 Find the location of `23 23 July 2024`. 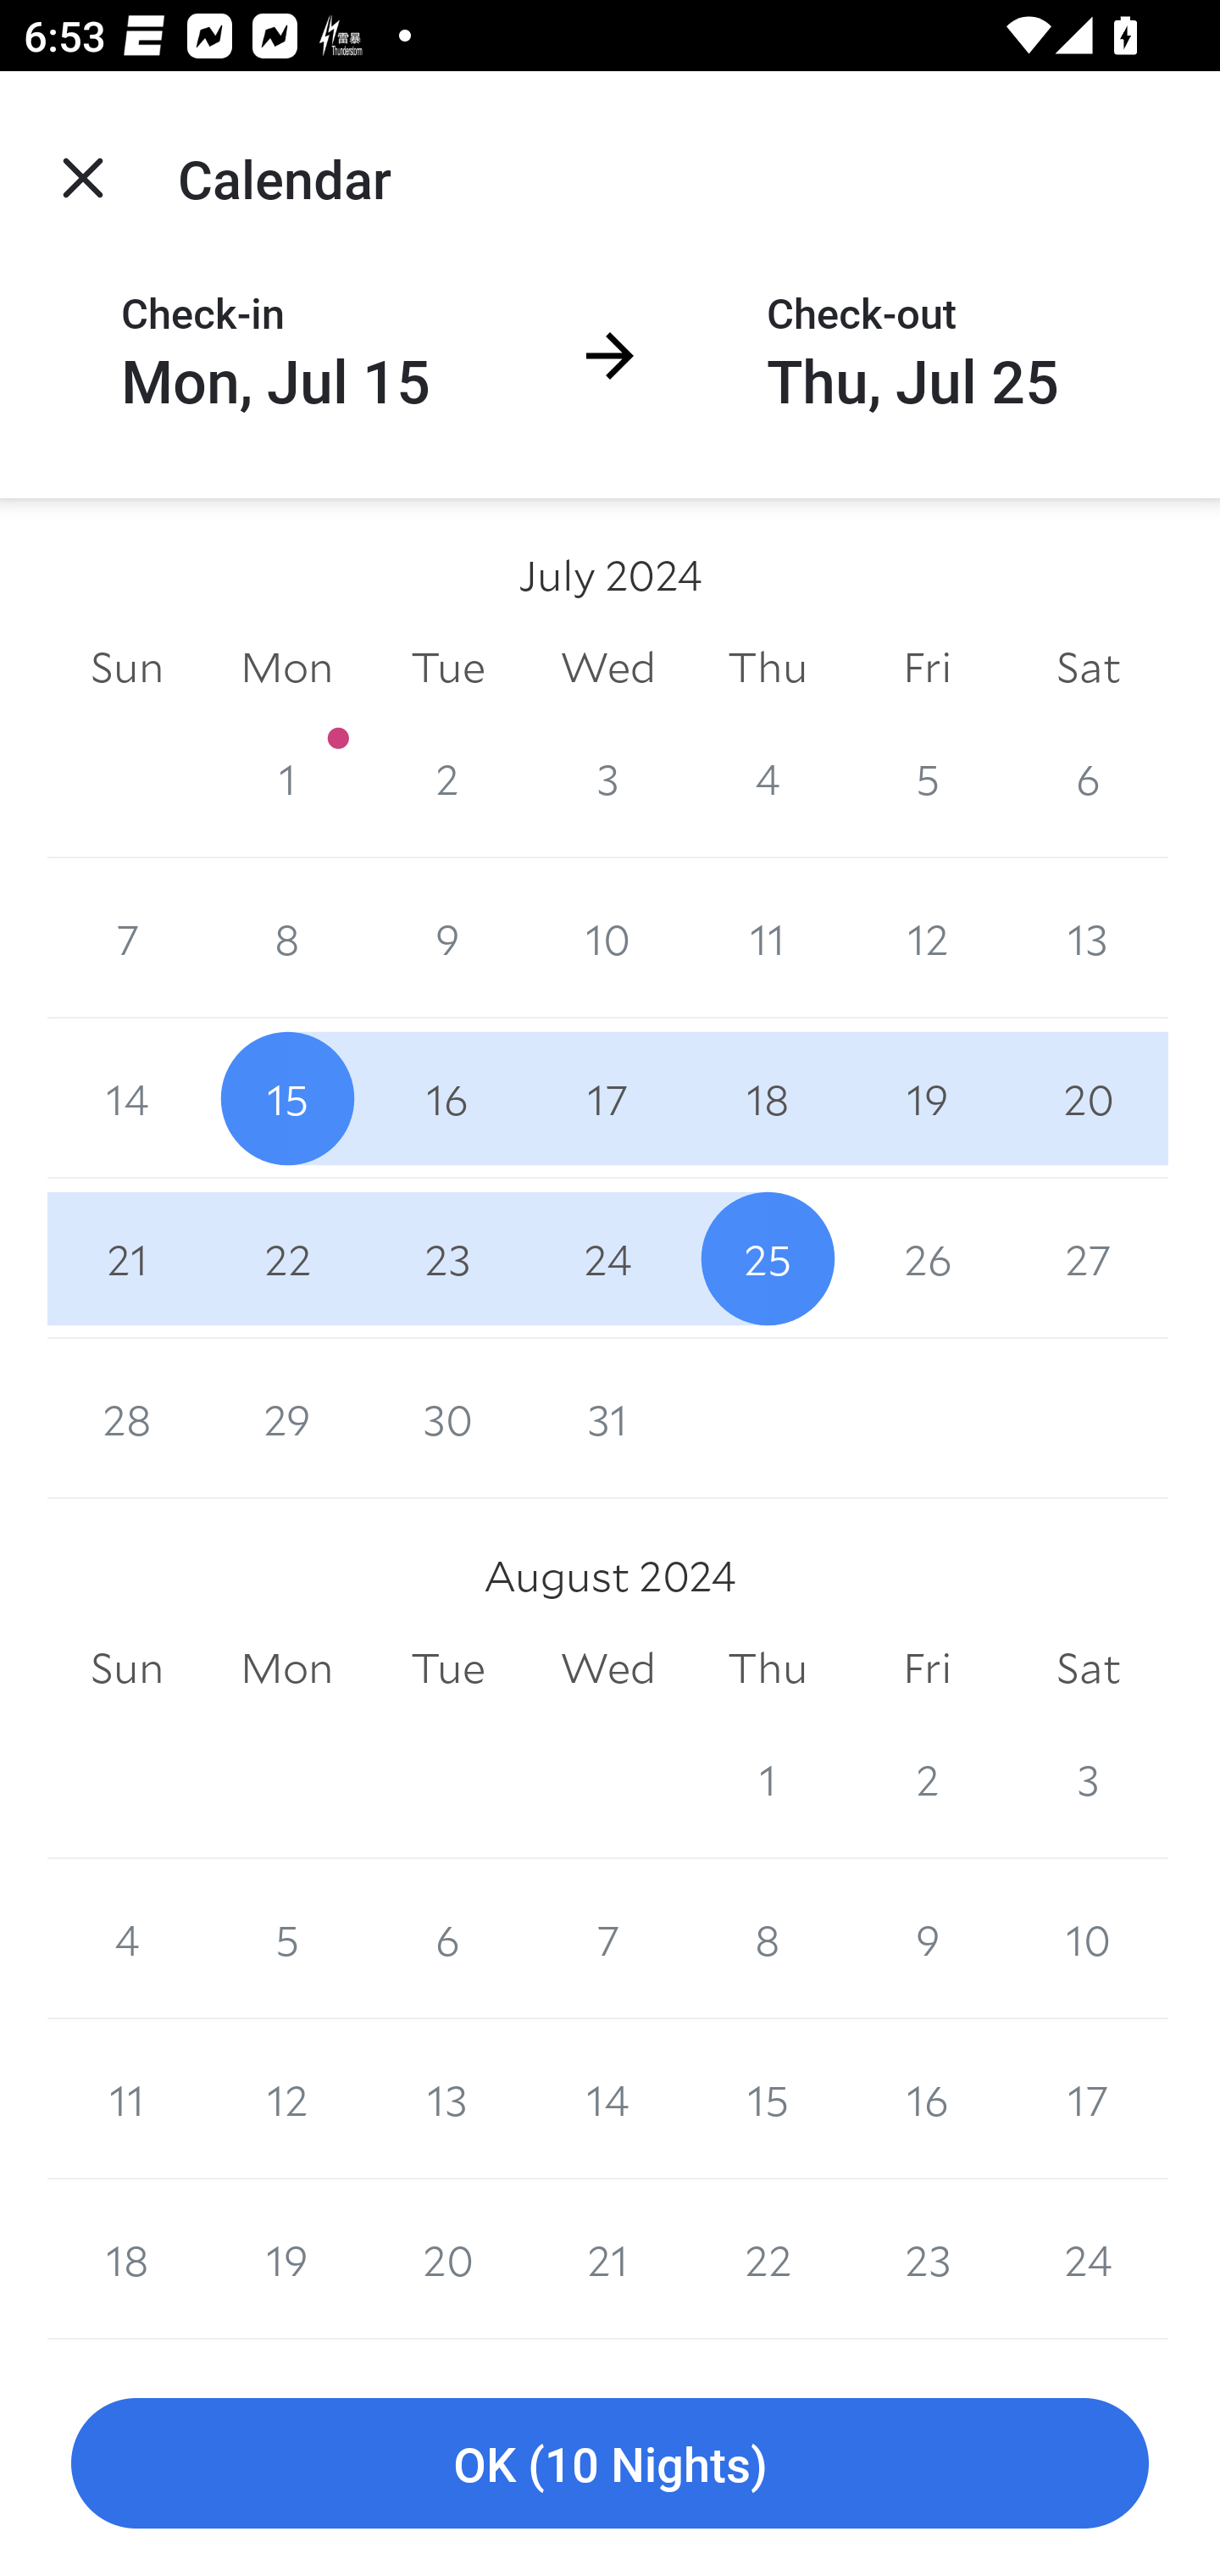

23 23 July 2024 is located at coordinates (447, 1259).